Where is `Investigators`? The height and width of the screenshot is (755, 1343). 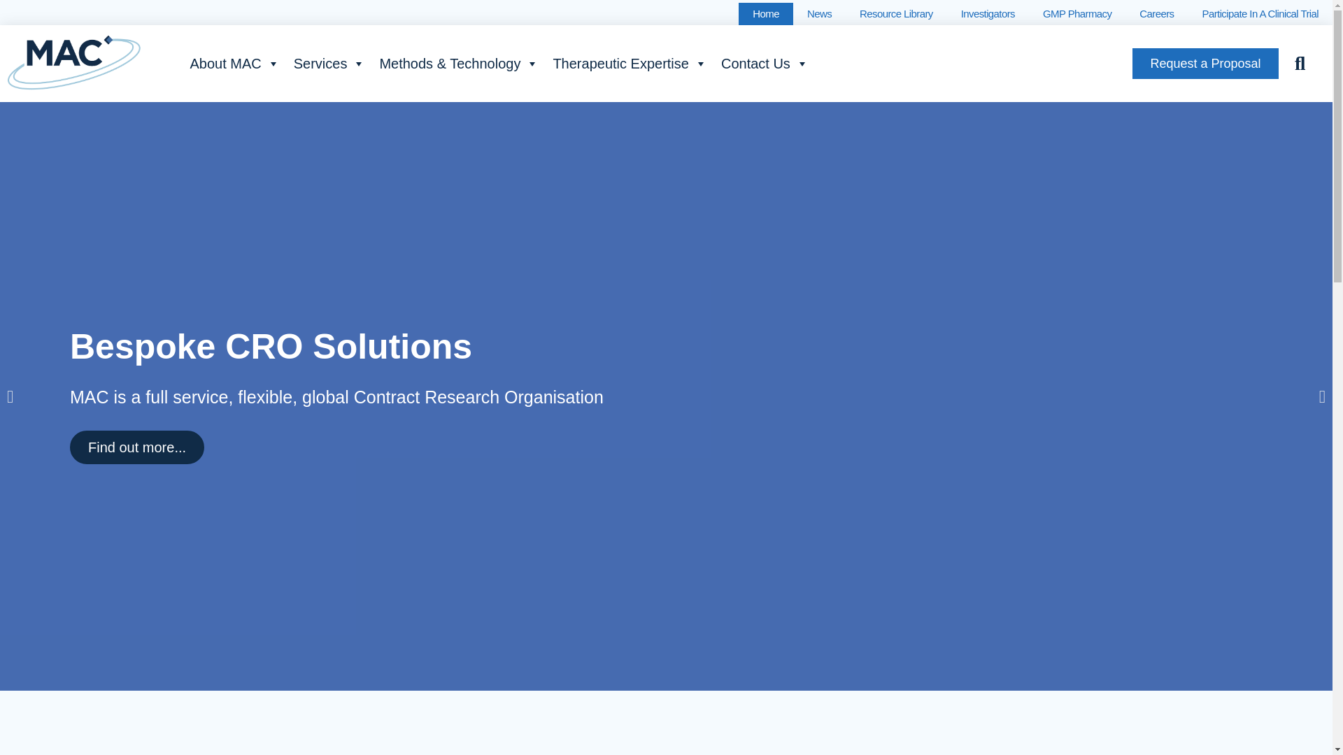
Investigators is located at coordinates (988, 14).